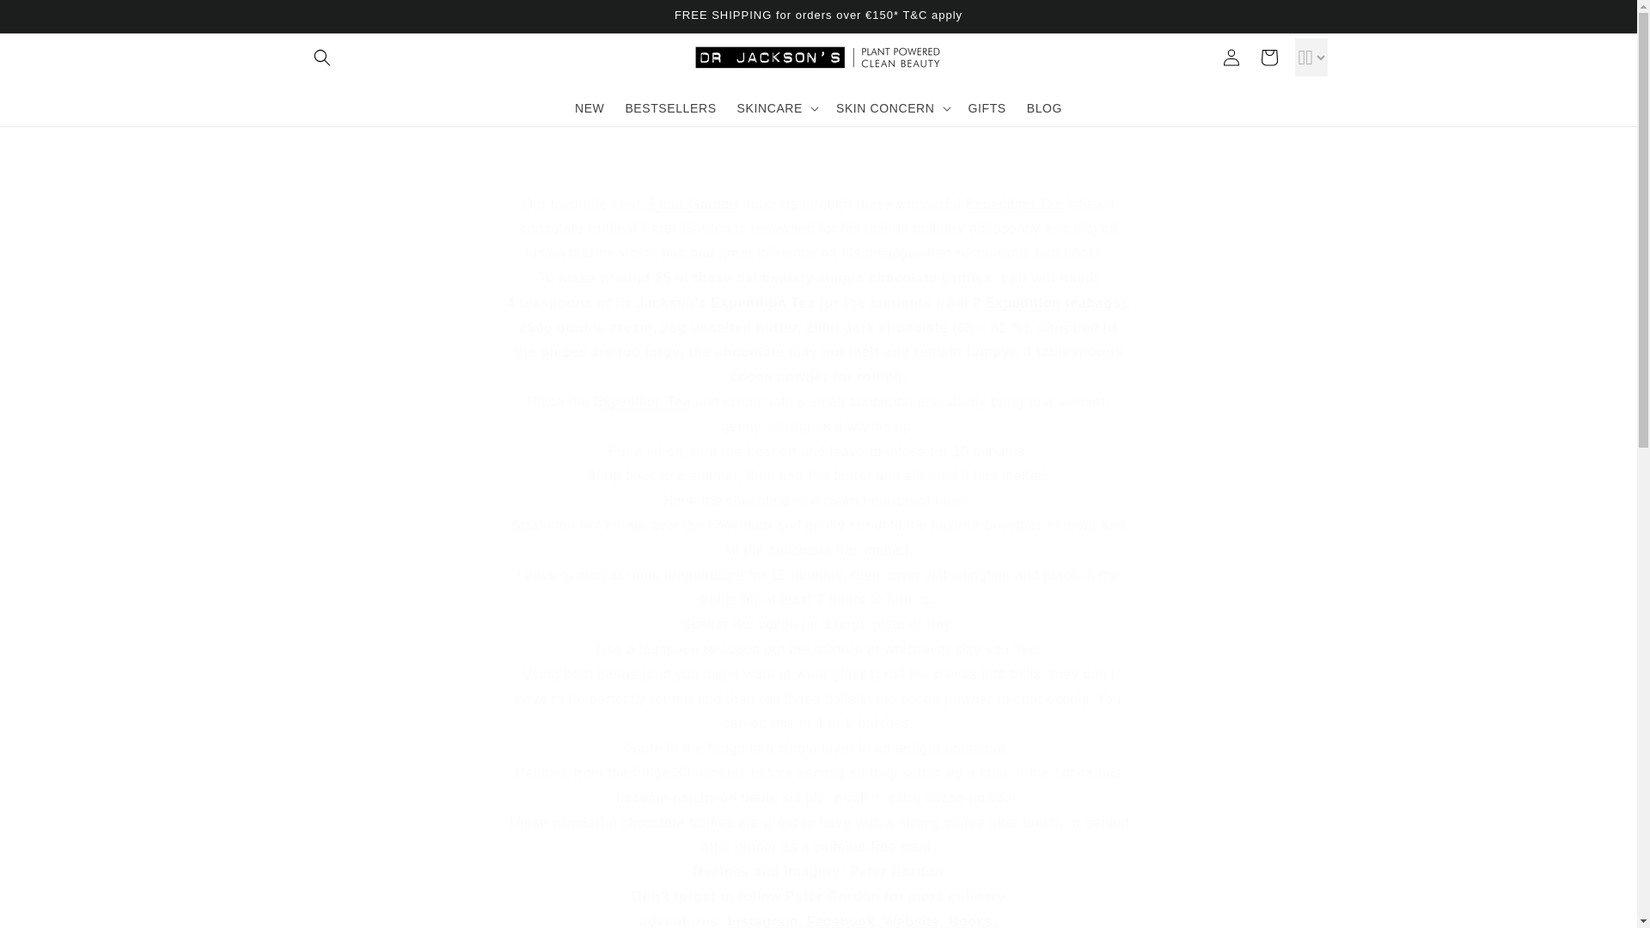  I want to click on BESTSELLERS, so click(669, 107).